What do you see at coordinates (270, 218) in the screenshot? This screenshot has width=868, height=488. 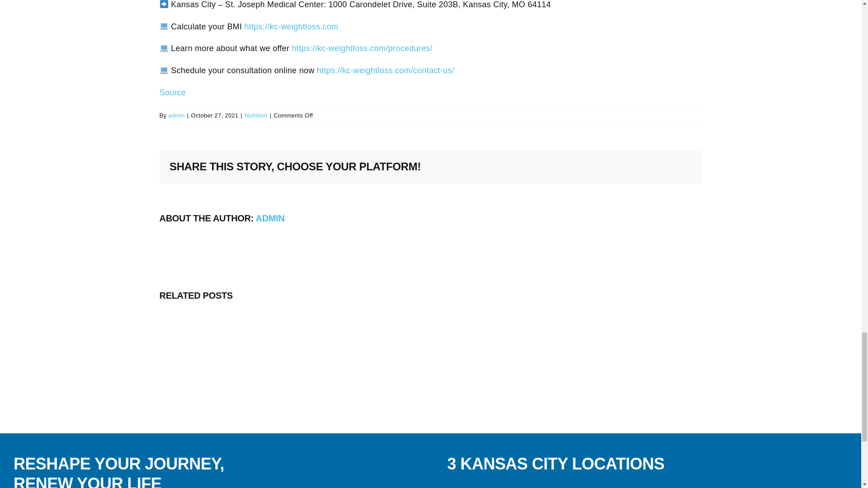 I see `Posts by admin` at bounding box center [270, 218].